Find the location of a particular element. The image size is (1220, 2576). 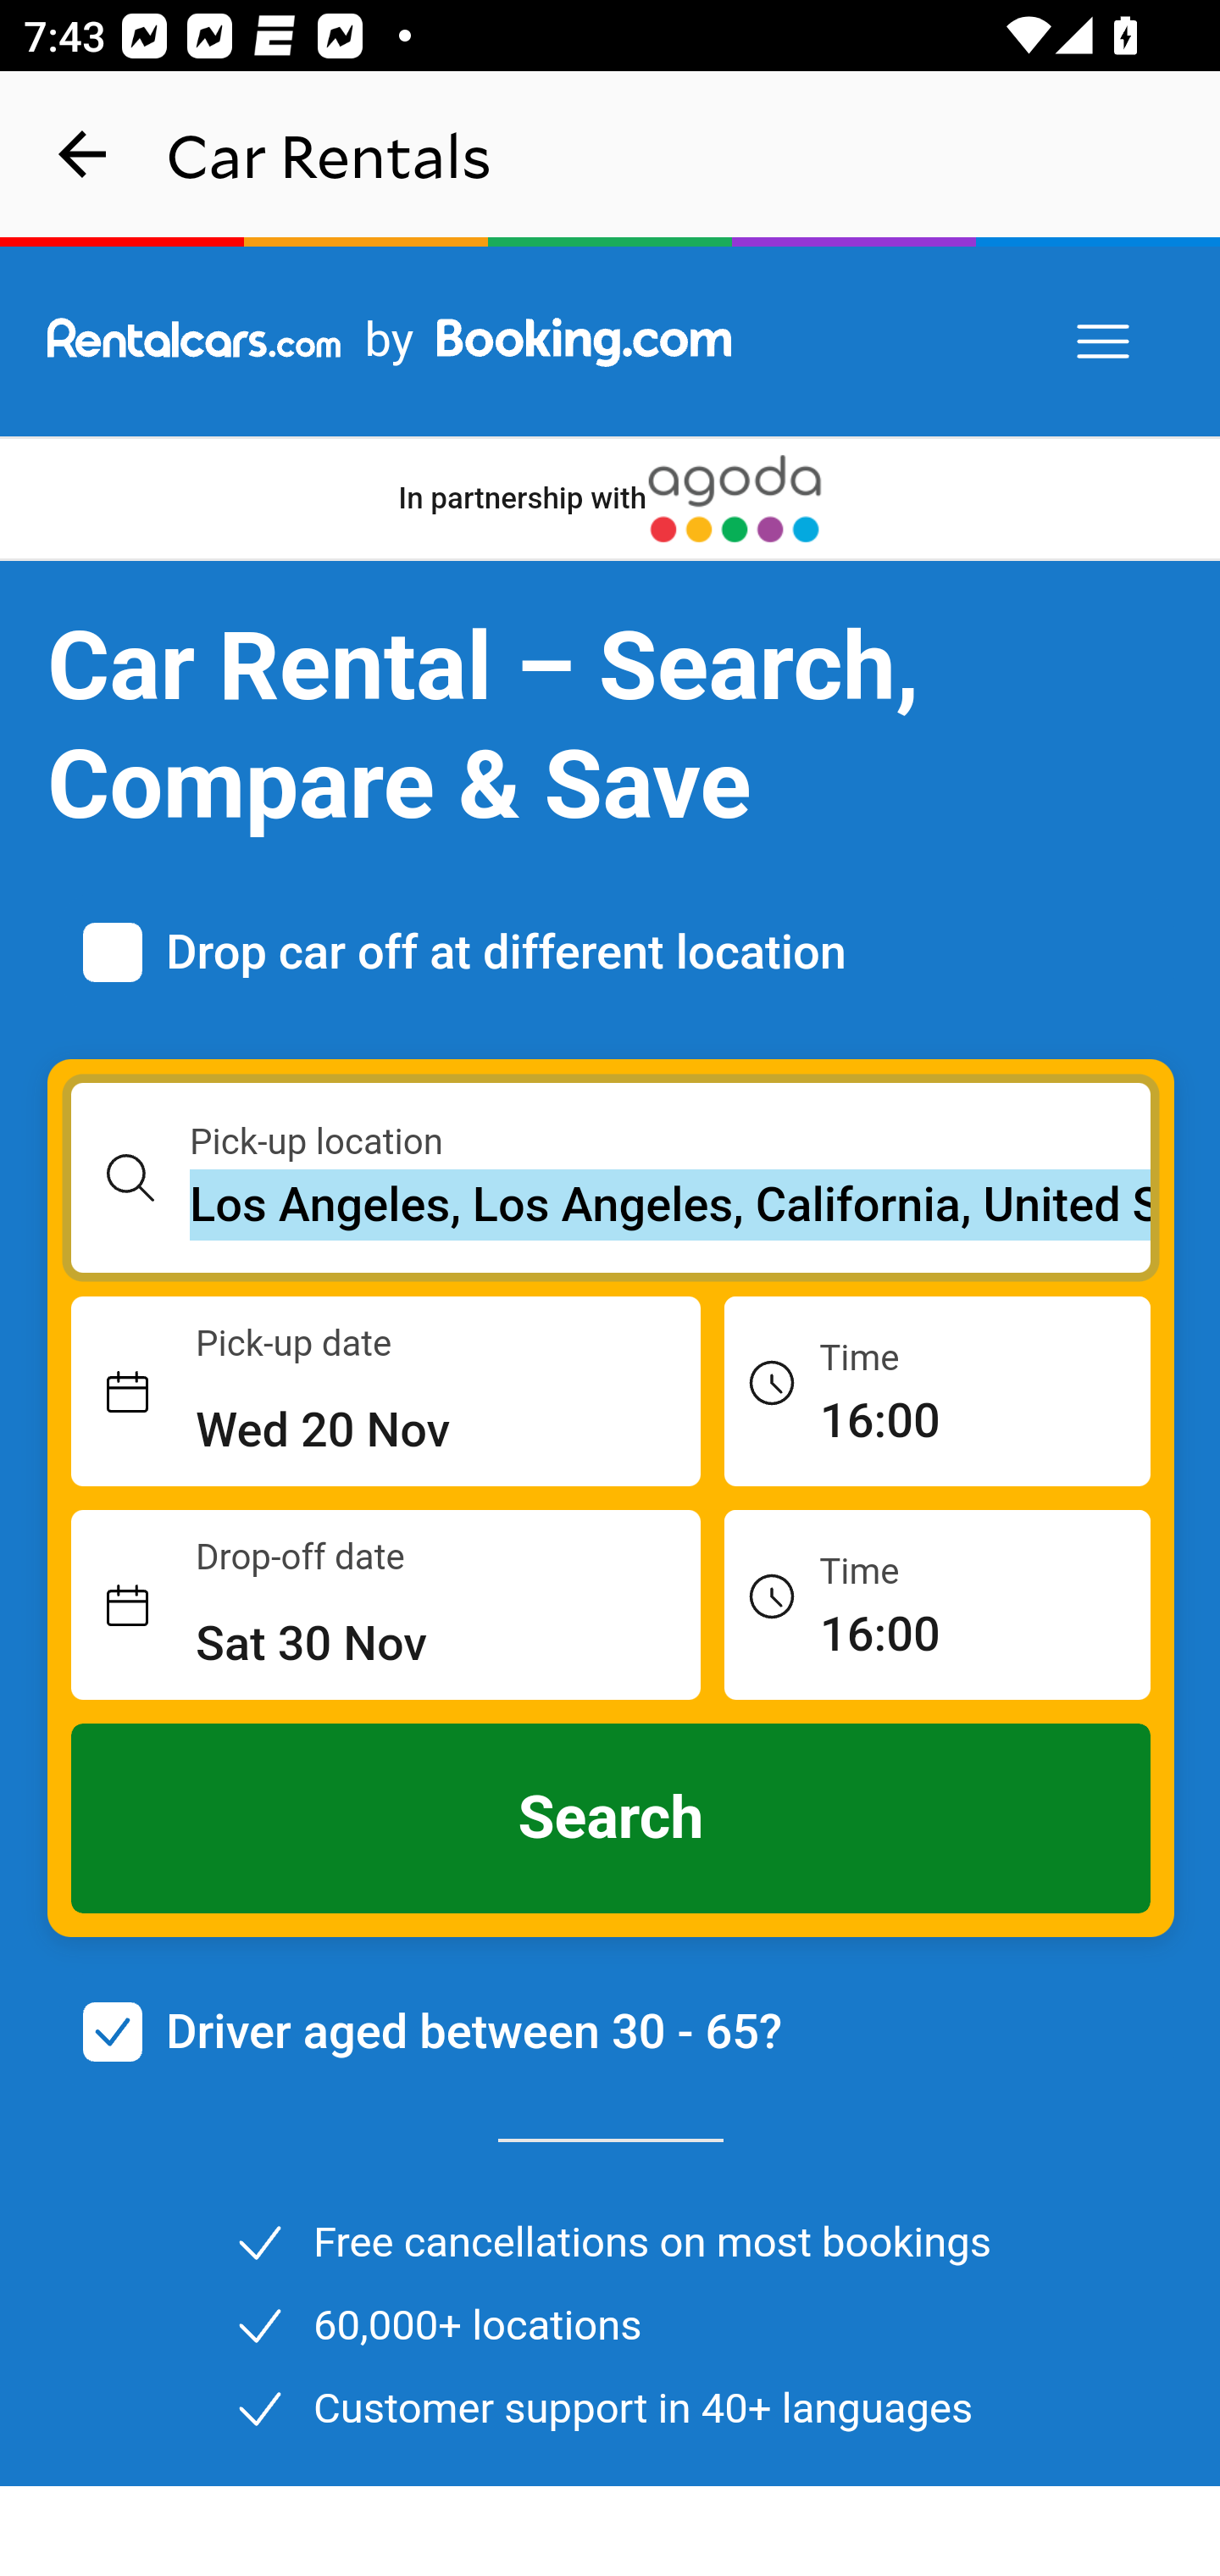

16:00 is located at coordinates (937, 1390).